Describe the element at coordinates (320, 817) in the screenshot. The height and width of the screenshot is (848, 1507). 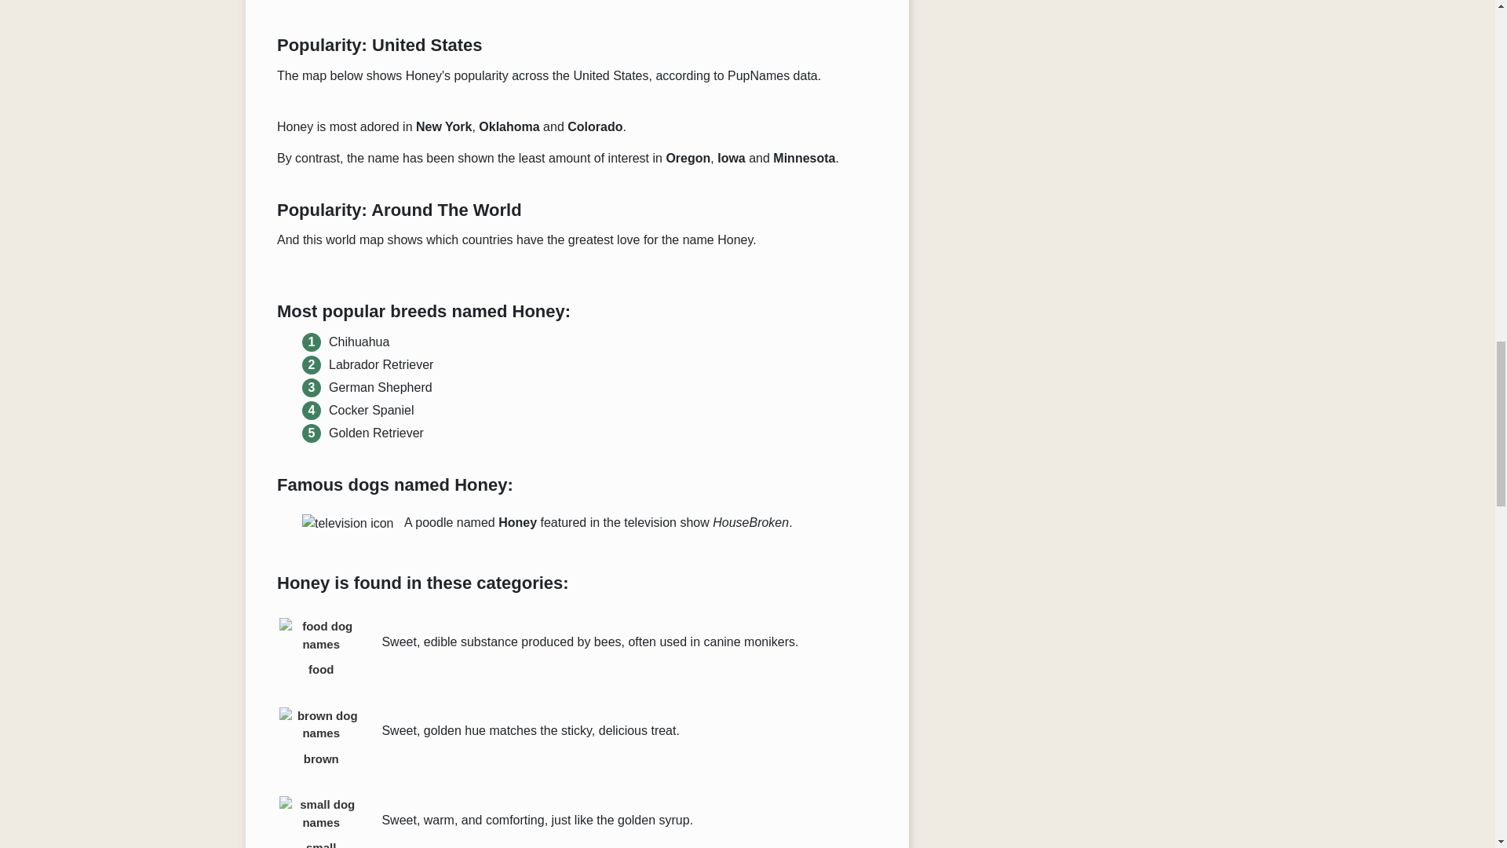
I see `small` at that location.